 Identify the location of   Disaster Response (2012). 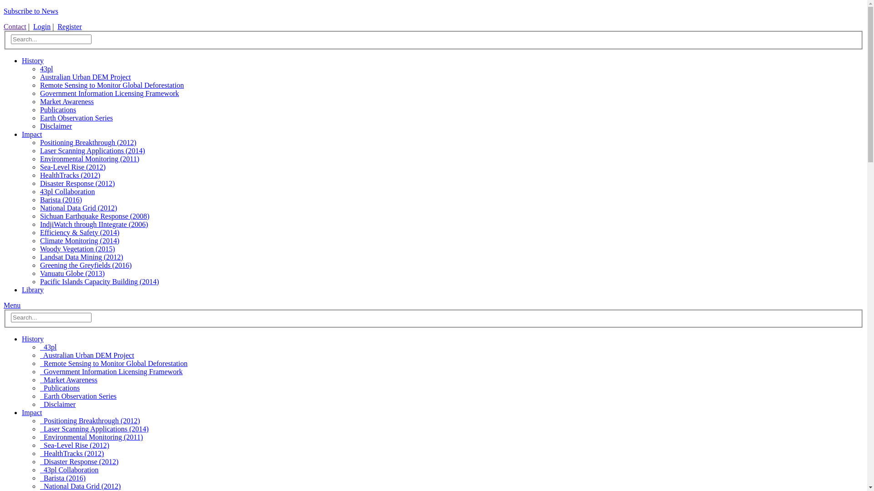
(79, 462).